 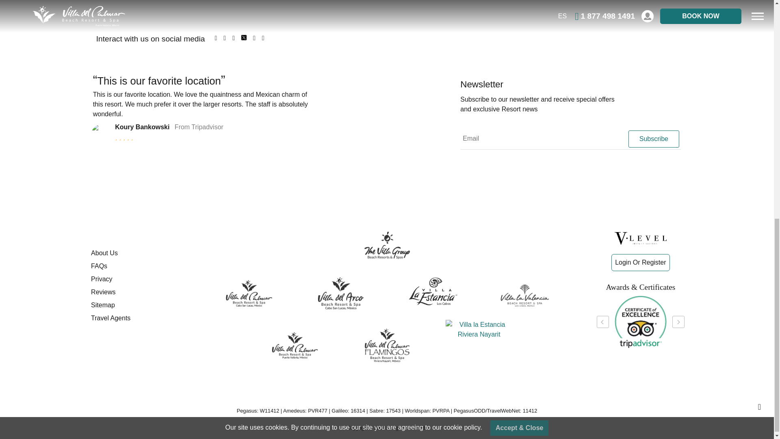 I want to click on Sitemap, so click(x=140, y=305).